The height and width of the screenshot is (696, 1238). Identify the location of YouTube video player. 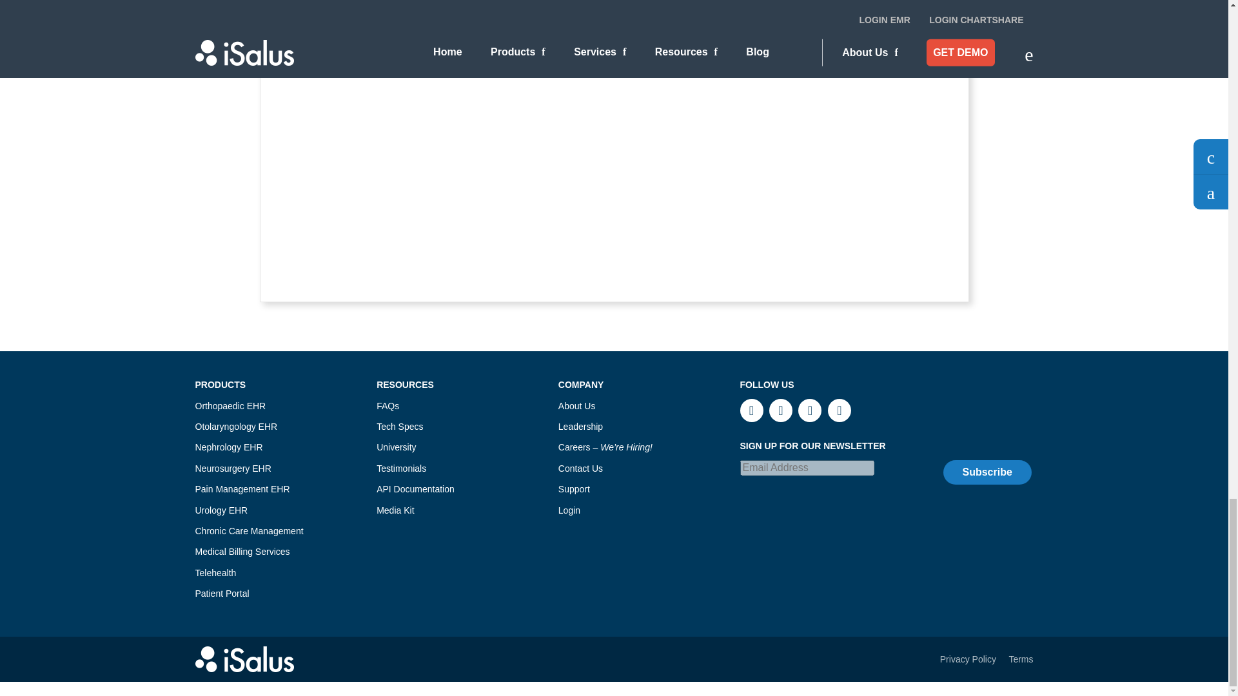
(467, 169).